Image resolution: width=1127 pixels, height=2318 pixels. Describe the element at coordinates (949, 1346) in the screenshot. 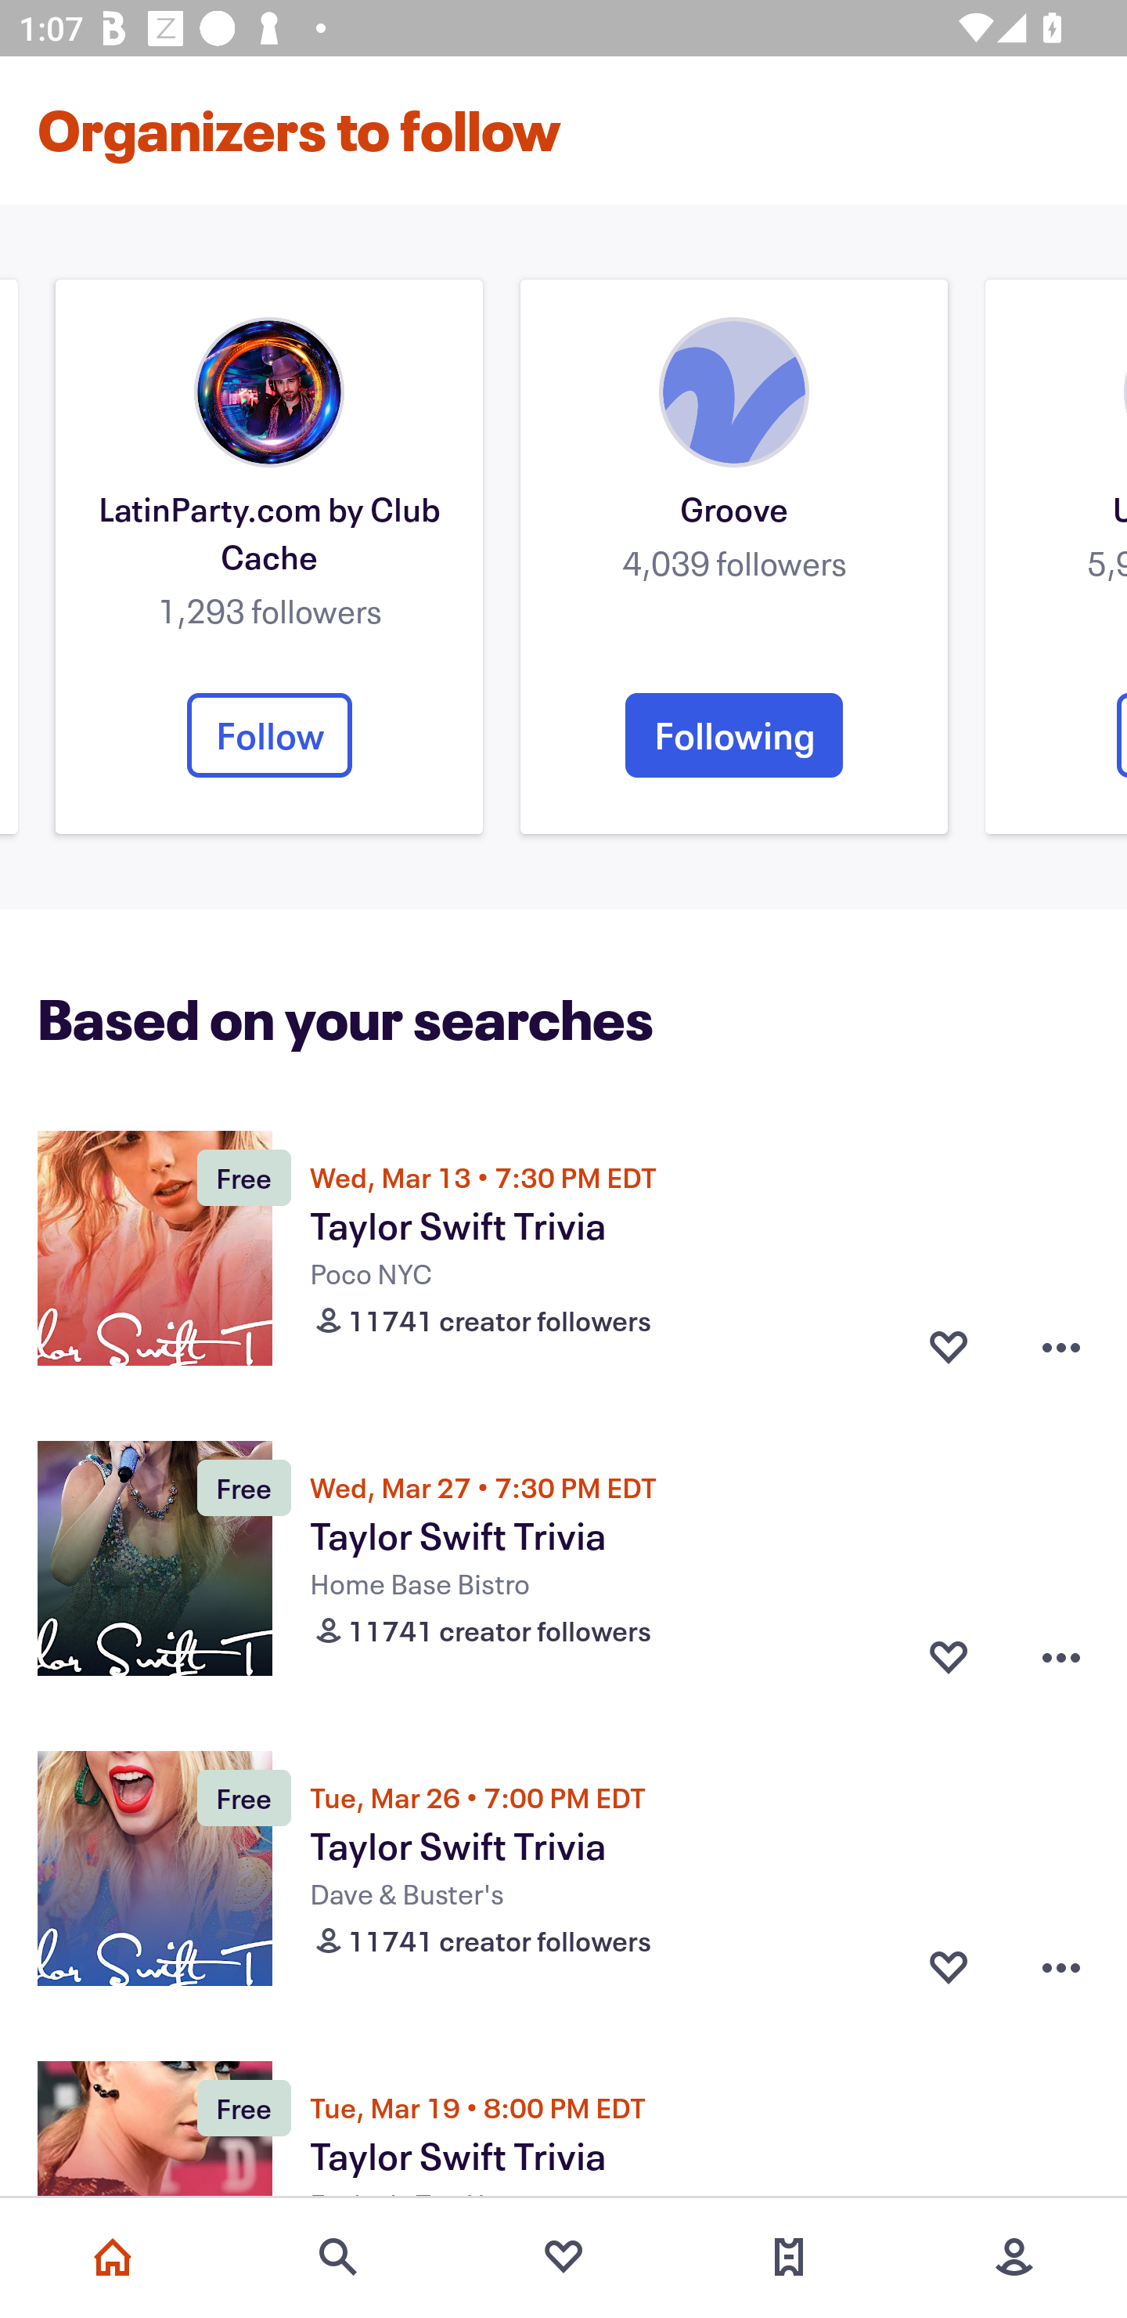

I see `Favorite button` at that location.